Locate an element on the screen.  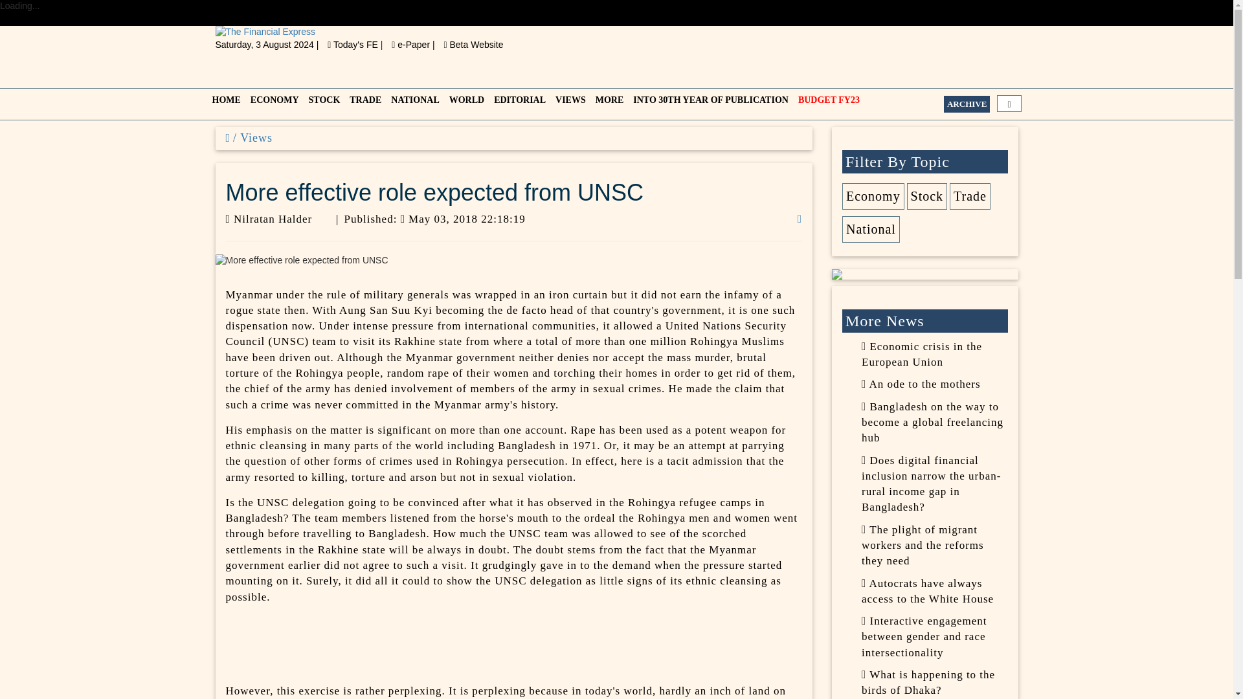
WORLD is located at coordinates (465, 104).